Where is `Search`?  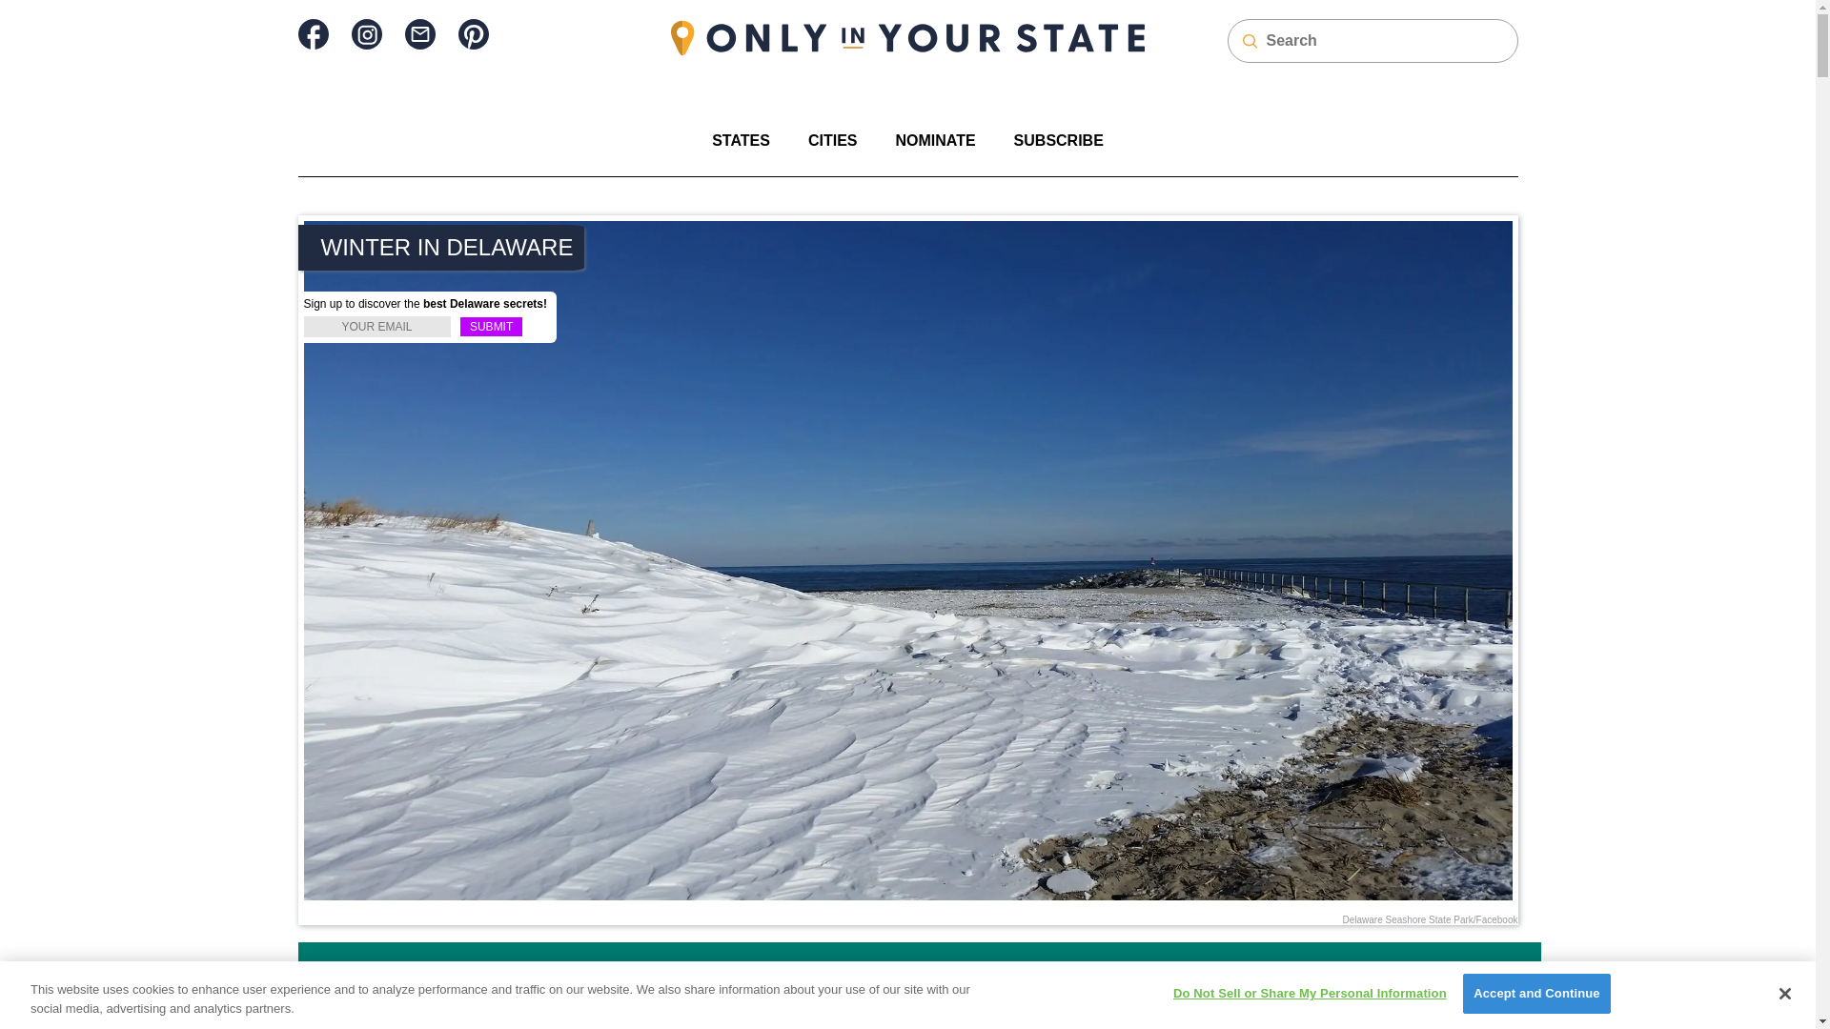 Search is located at coordinates (27, 10).